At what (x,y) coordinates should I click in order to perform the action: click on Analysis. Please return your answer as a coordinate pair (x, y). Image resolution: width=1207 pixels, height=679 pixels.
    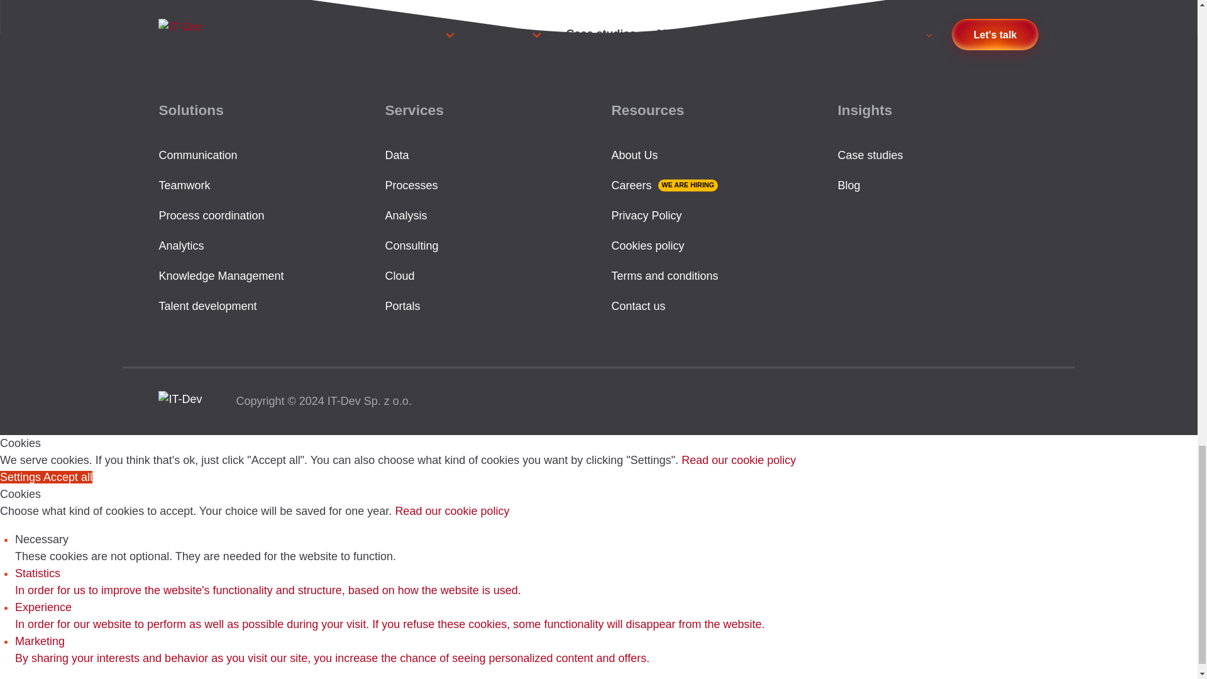
    Looking at the image, I should click on (406, 215).